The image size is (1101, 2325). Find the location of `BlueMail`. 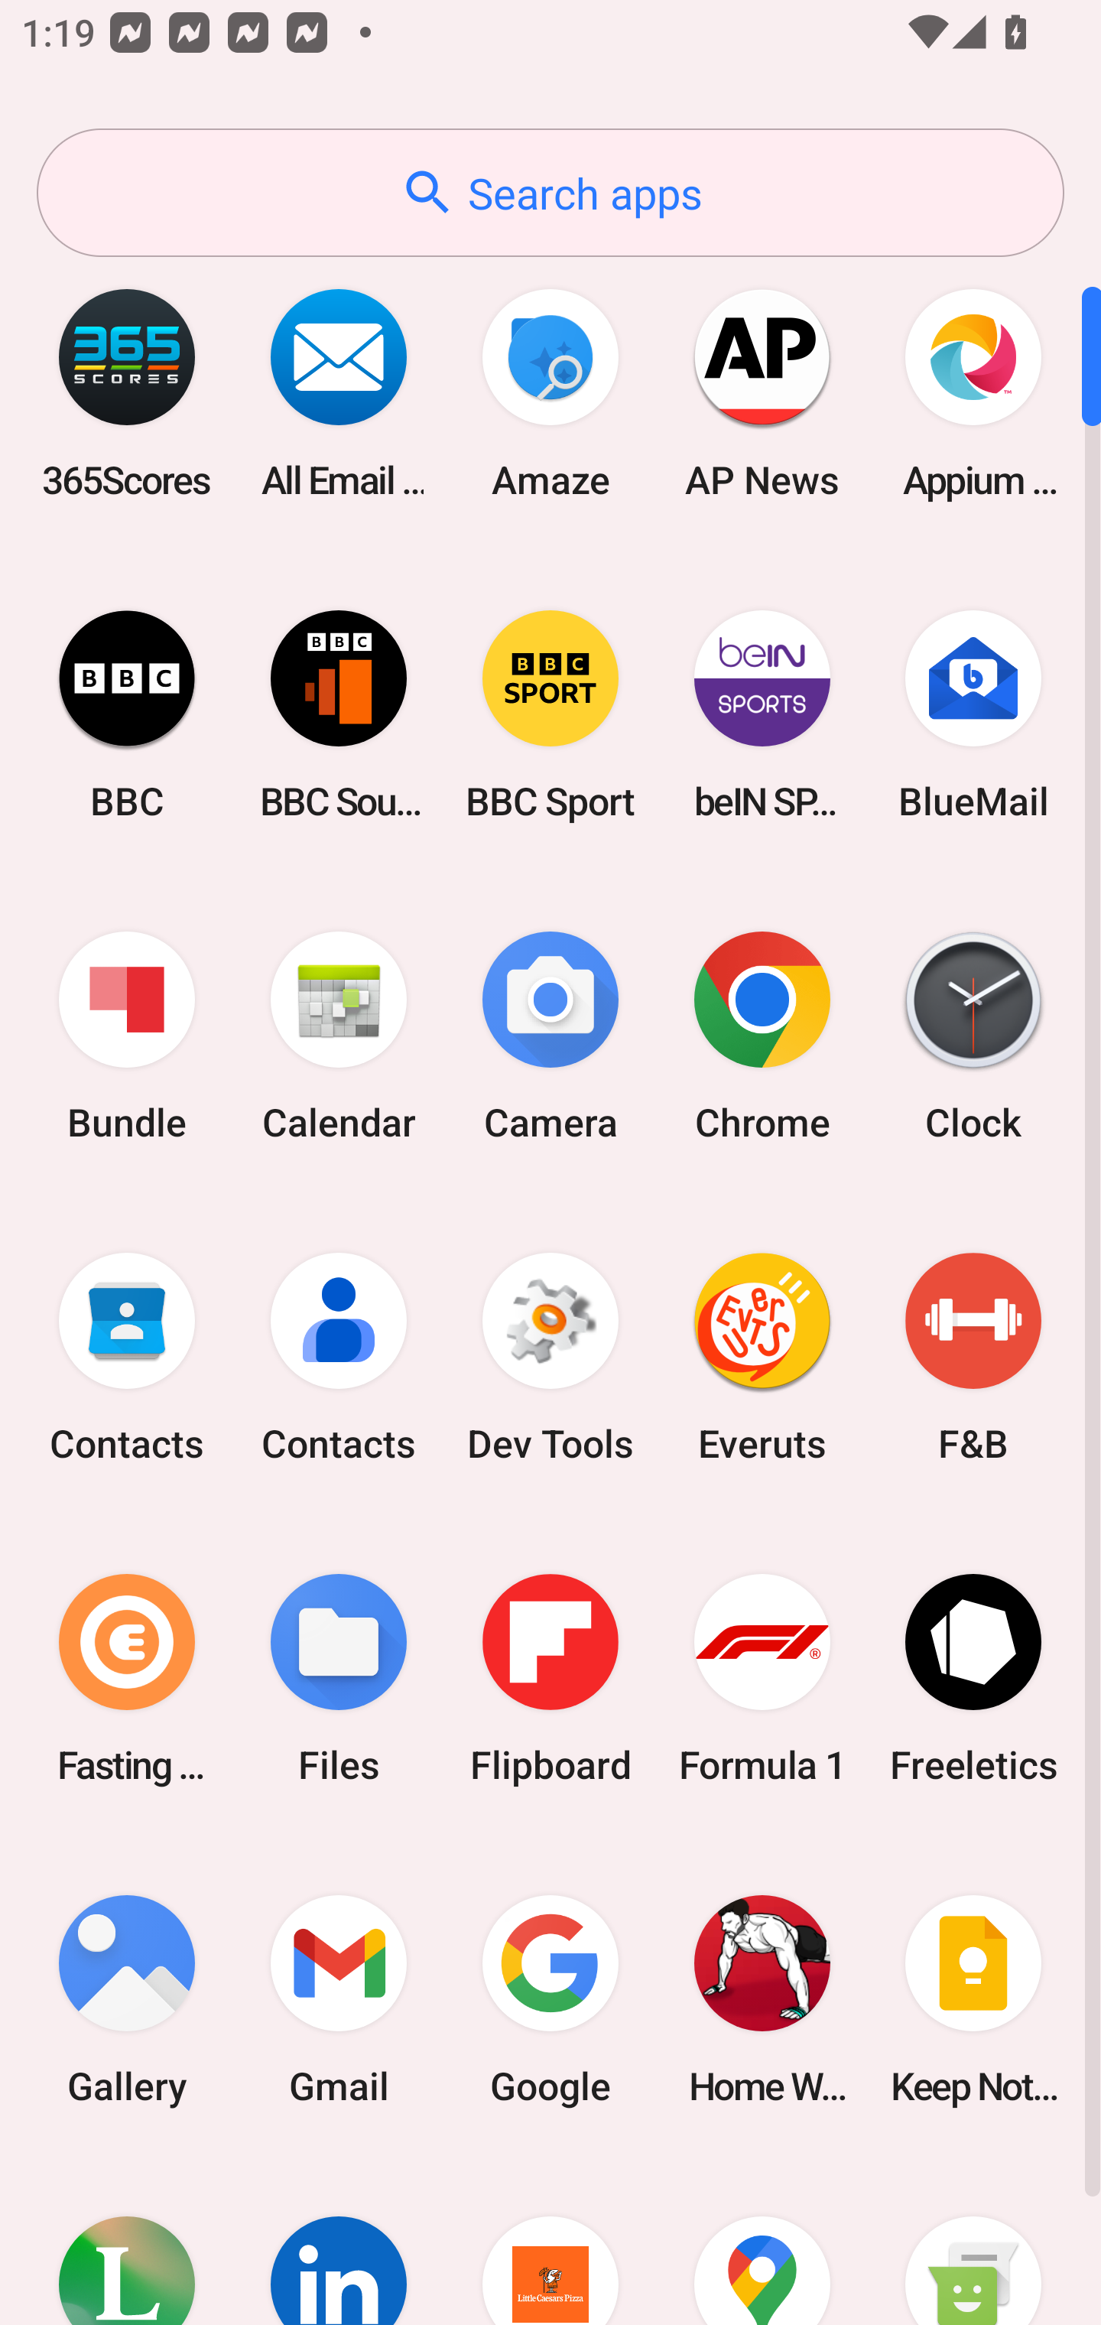

BlueMail is located at coordinates (973, 714).